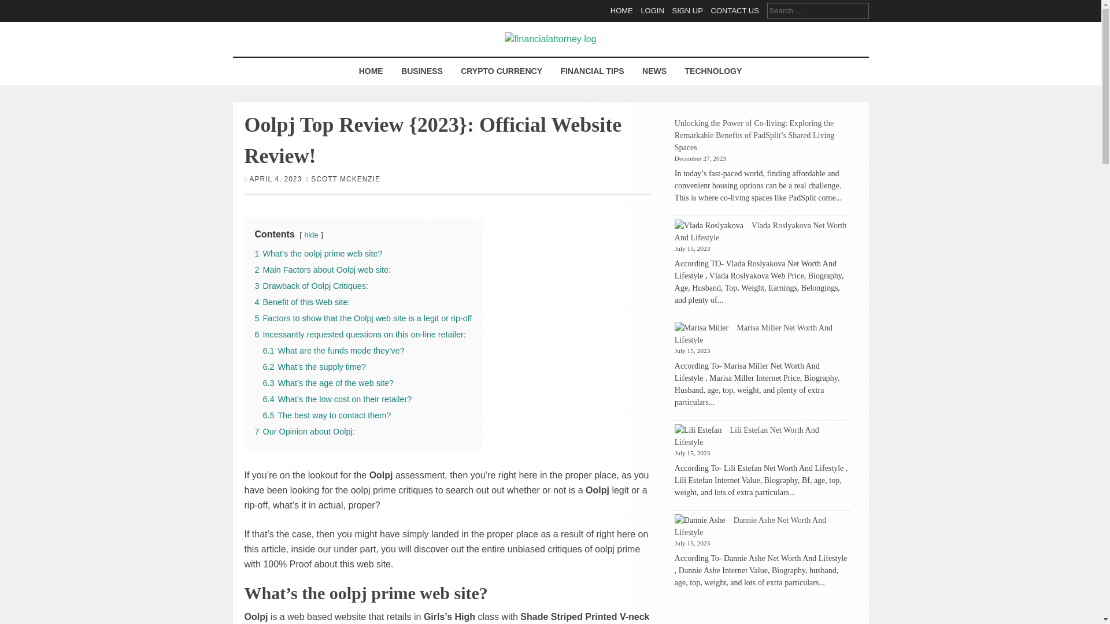 The height and width of the screenshot is (624, 1110). Describe the element at coordinates (754, 334) in the screenshot. I see `Marisa Miller Net Worth And Lifestyle` at that location.